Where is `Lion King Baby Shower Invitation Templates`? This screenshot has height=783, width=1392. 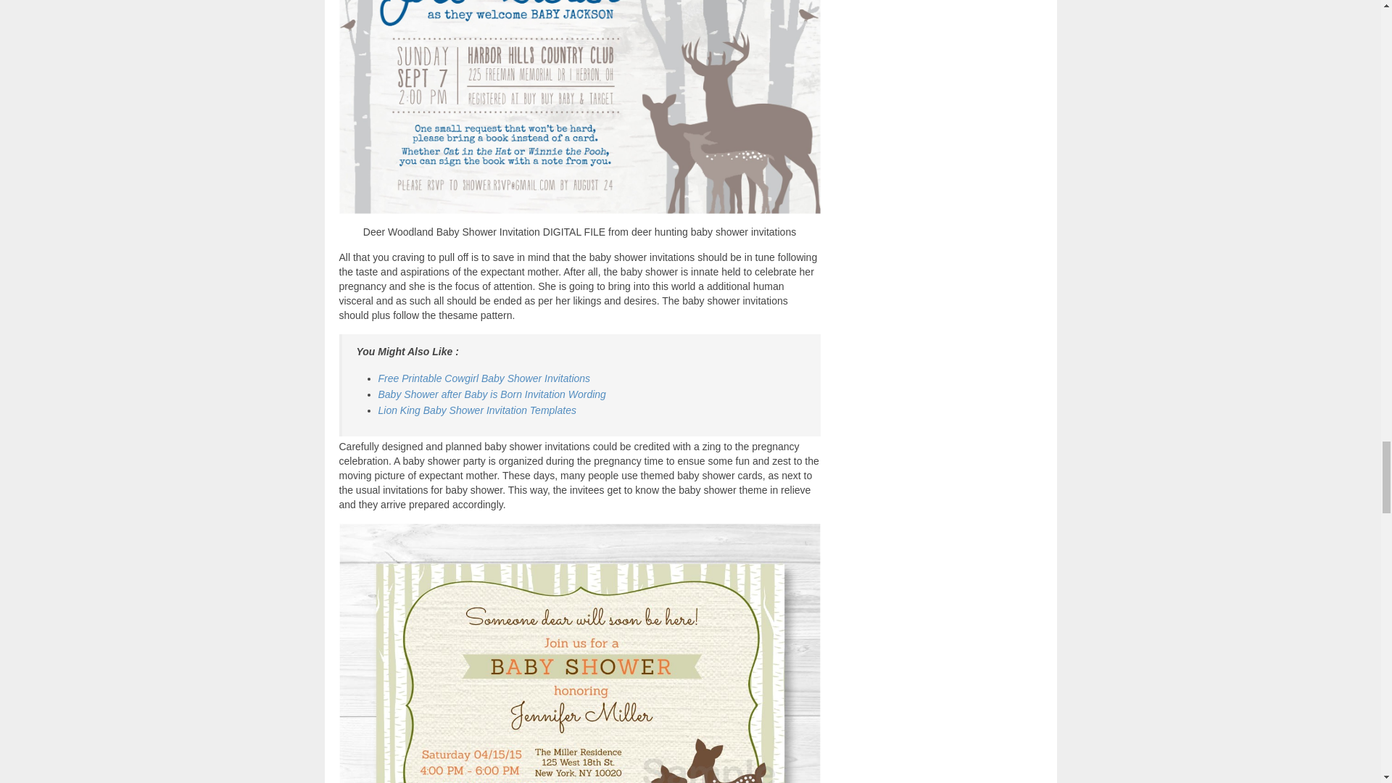 Lion King Baby Shower Invitation Templates is located at coordinates (477, 410).